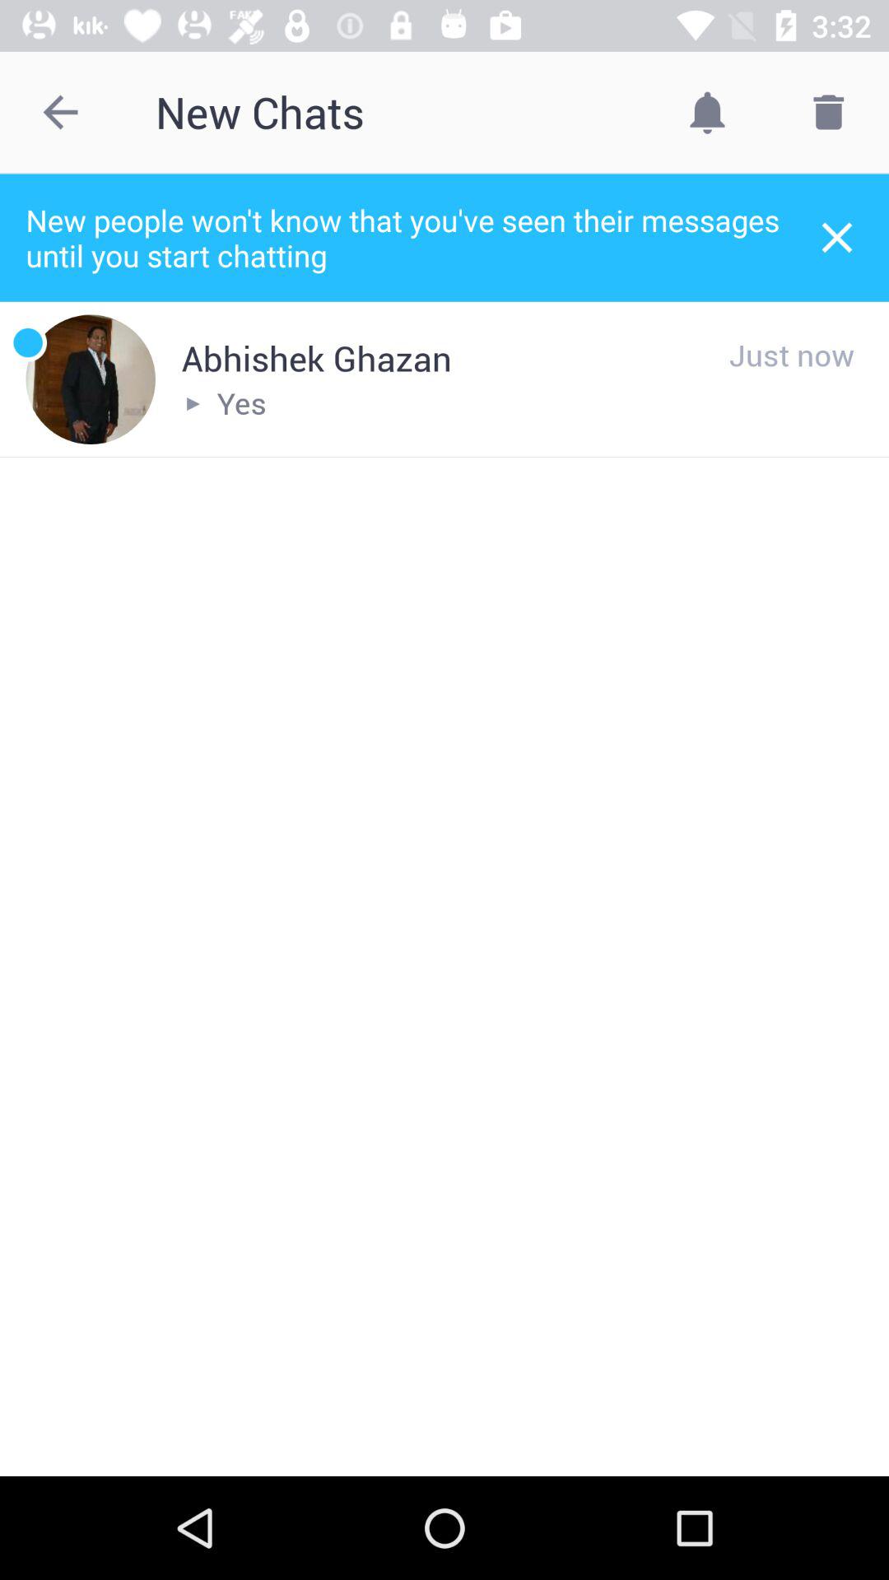 The height and width of the screenshot is (1580, 889). What do you see at coordinates (836, 237) in the screenshot?
I see `launch item above the just now icon` at bounding box center [836, 237].